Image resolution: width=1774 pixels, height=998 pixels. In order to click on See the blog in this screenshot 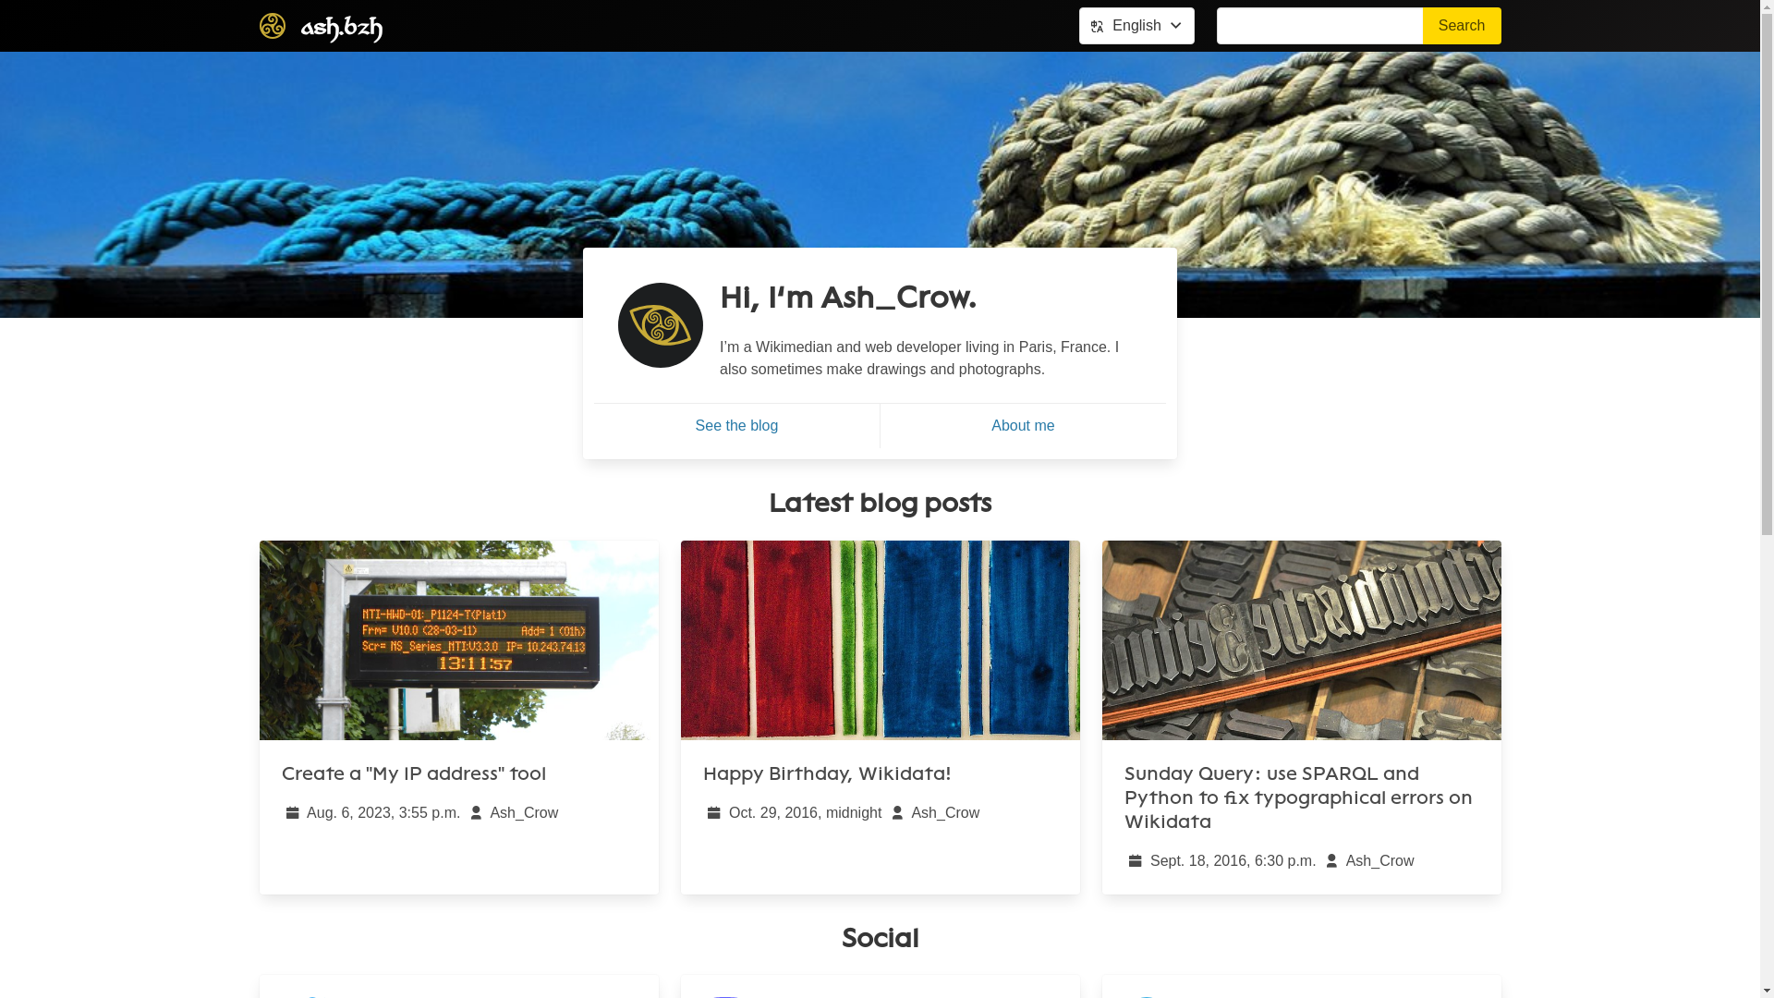, I will do `click(737, 426)`.